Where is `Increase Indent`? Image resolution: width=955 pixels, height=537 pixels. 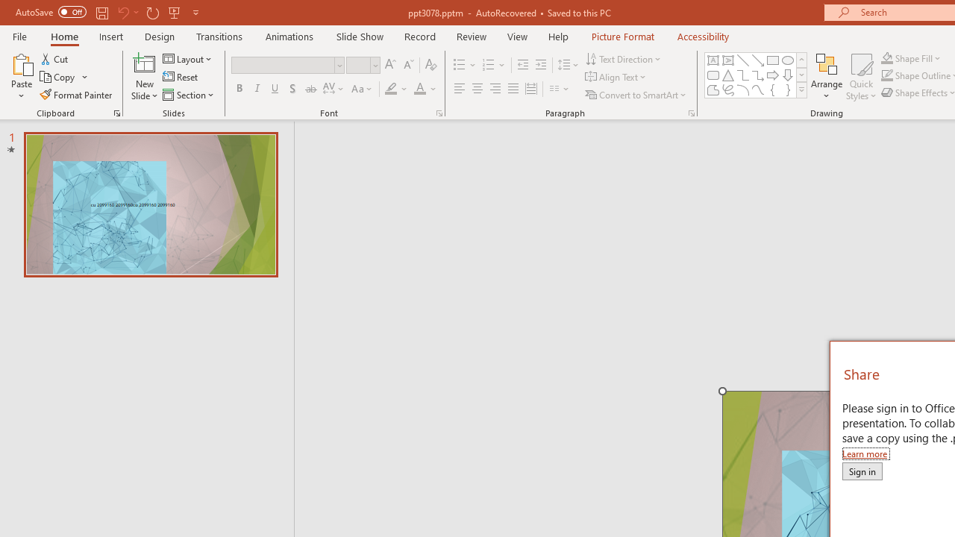
Increase Indent is located at coordinates (541, 66).